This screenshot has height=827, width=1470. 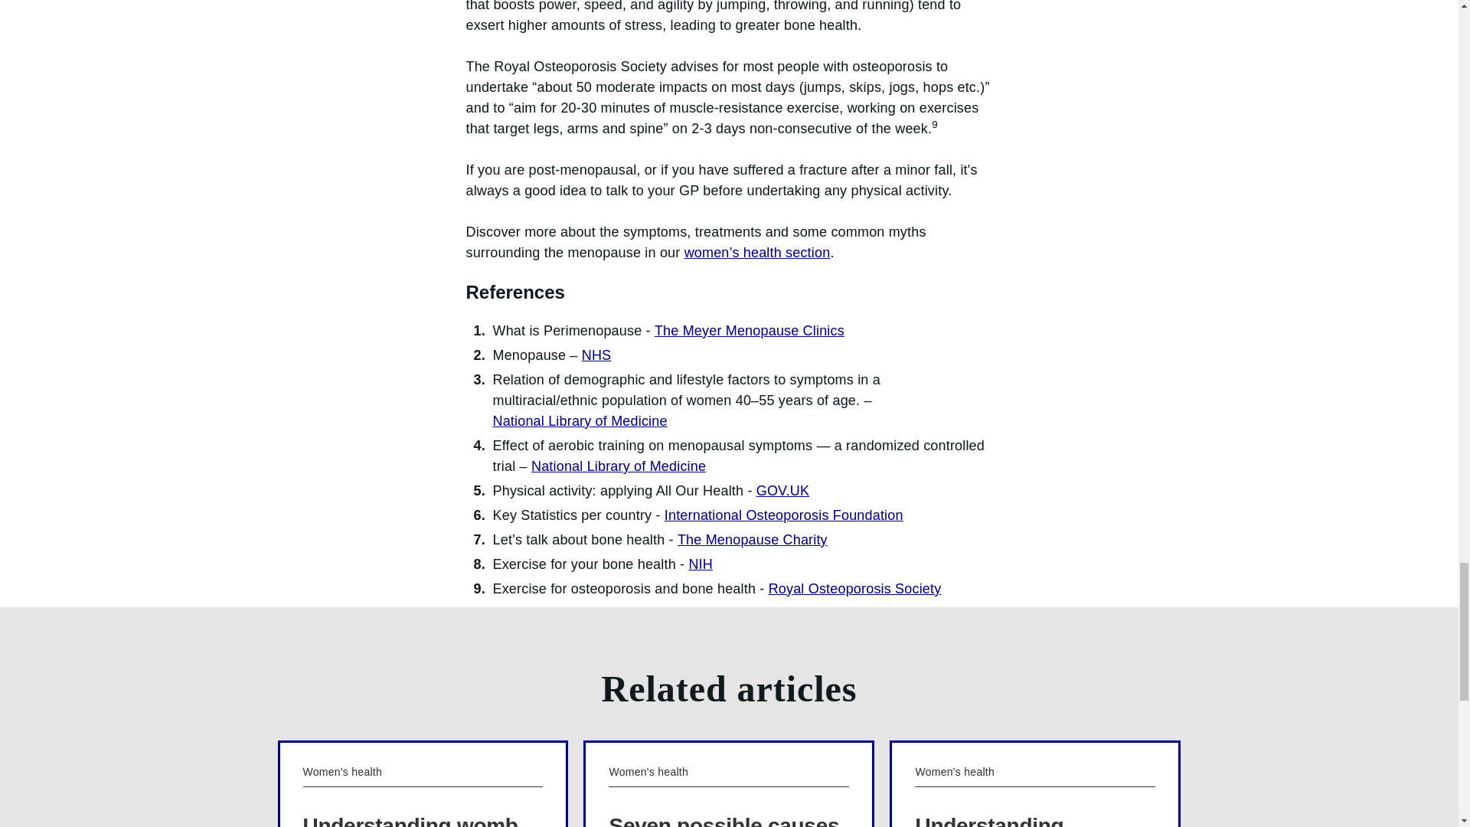 What do you see at coordinates (752, 541) in the screenshot?
I see `Menopause Charity` at bounding box center [752, 541].